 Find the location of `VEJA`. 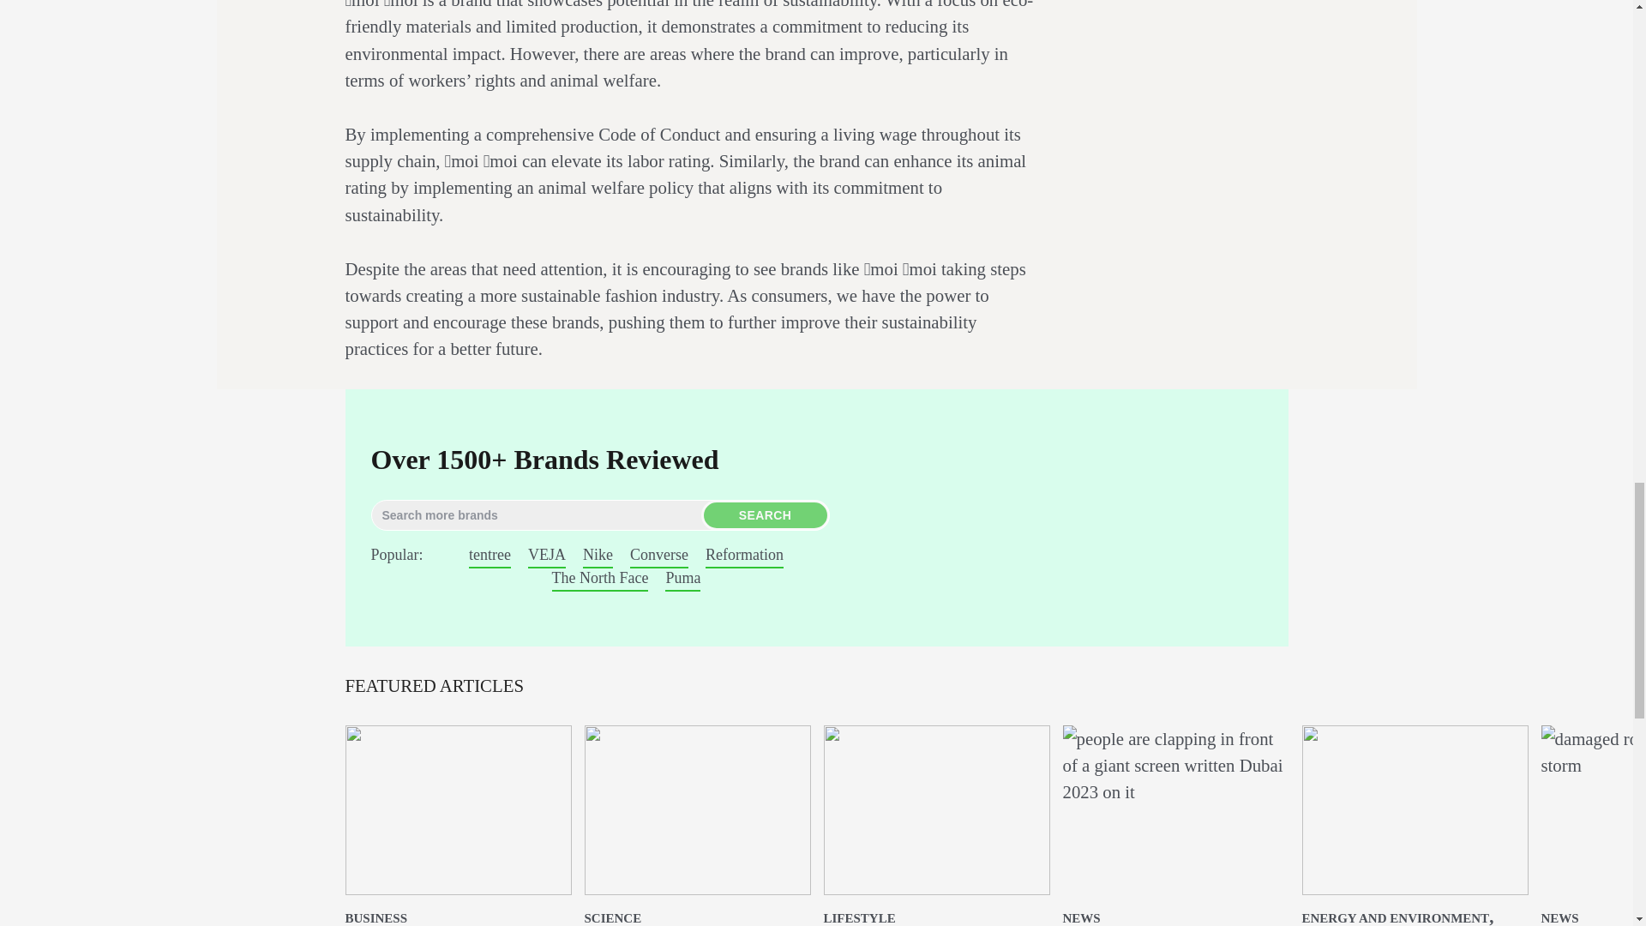

VEJA is located at coordinates (547, 554).